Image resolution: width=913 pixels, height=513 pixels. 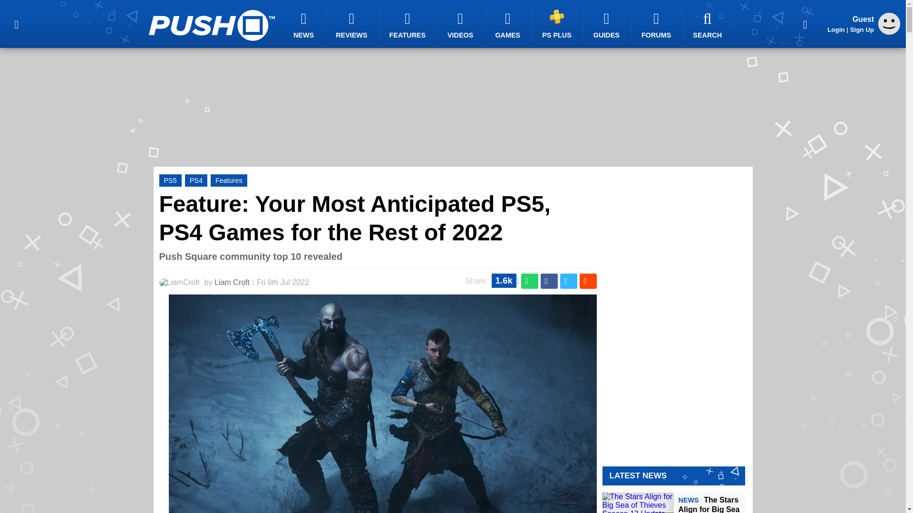 What do you see at coordinates (587, 281) in the screenshot?
I see `Share this on Reddit` at bounding box center [587, 281].